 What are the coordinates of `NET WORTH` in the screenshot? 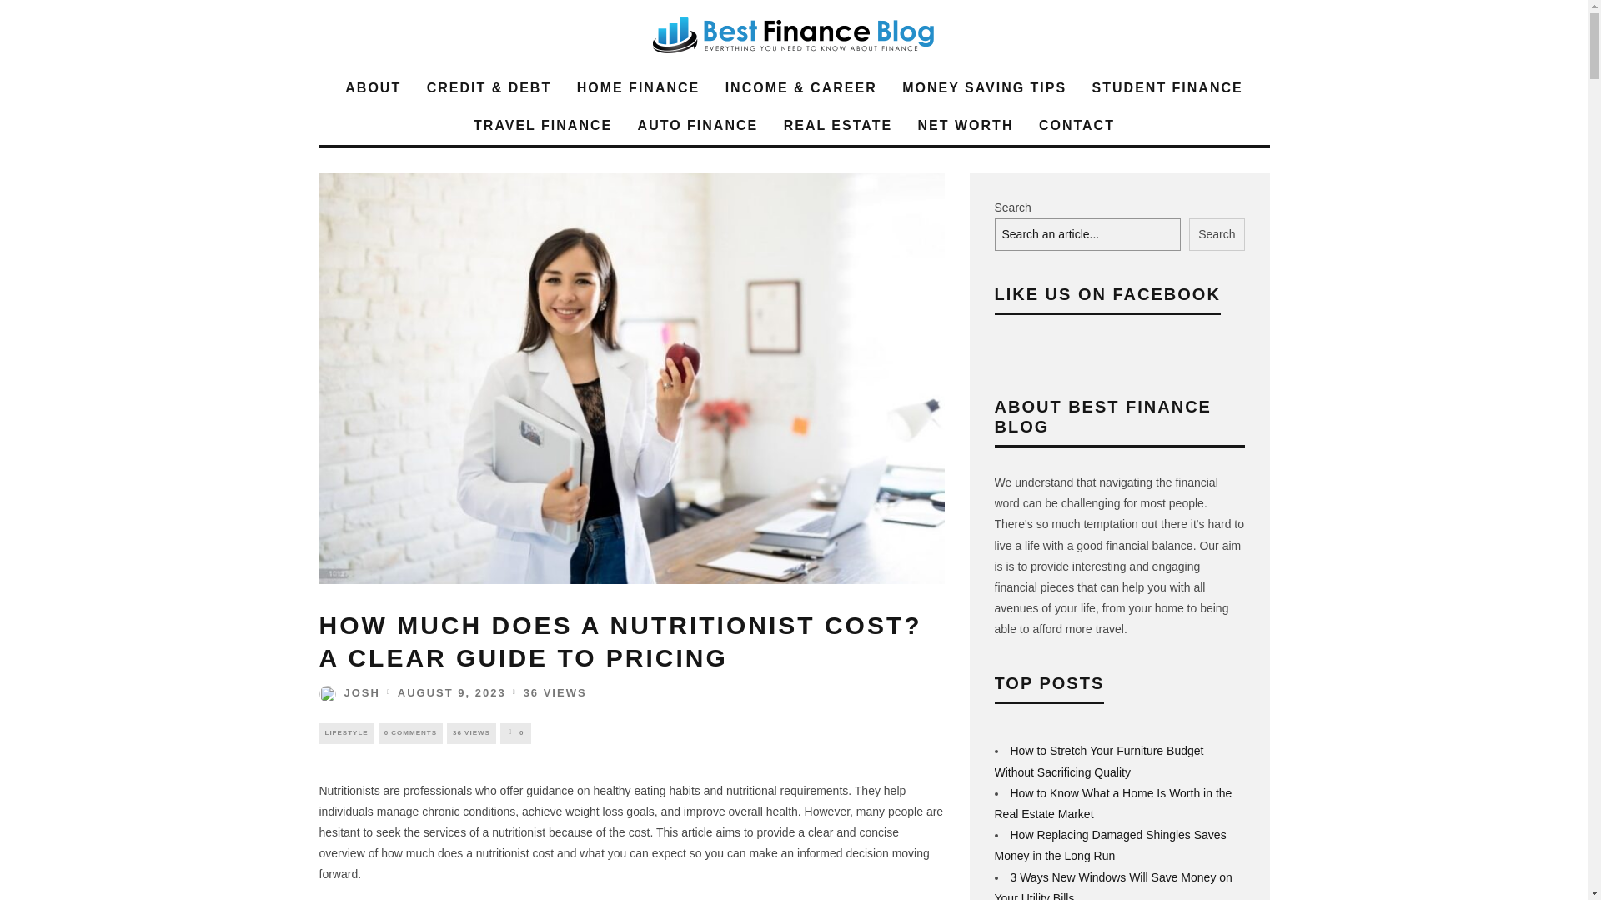 It's located at (966, 125).